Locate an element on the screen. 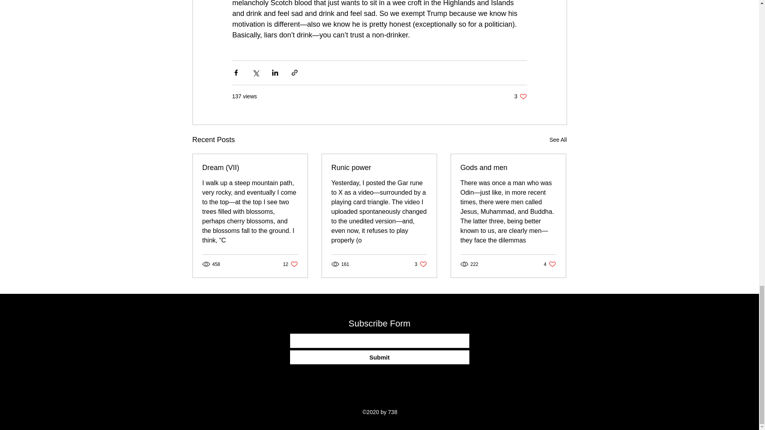 This screenshot has height=430, width=765. Submit is located at coordinates (508, 168).